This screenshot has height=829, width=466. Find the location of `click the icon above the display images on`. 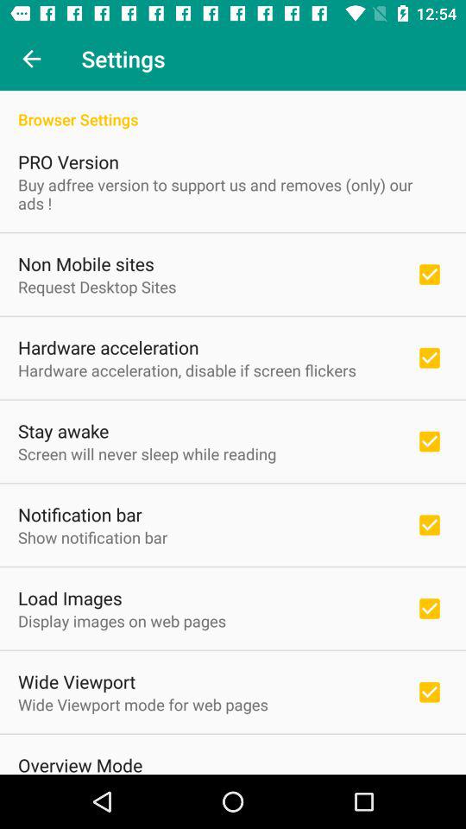

click the icon above the display images on is located at coordinates (70, 598).